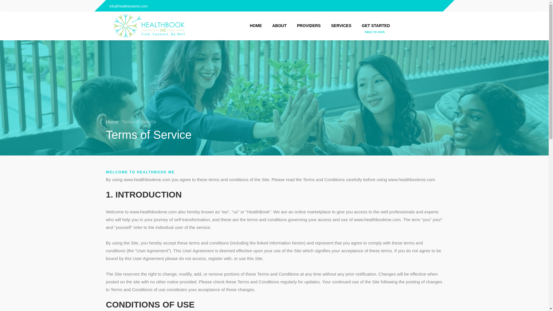 This screenshot has width=553, height=311. Describe the element at coordinates (113, 122) in the screenshot. I see `Home` at that location.